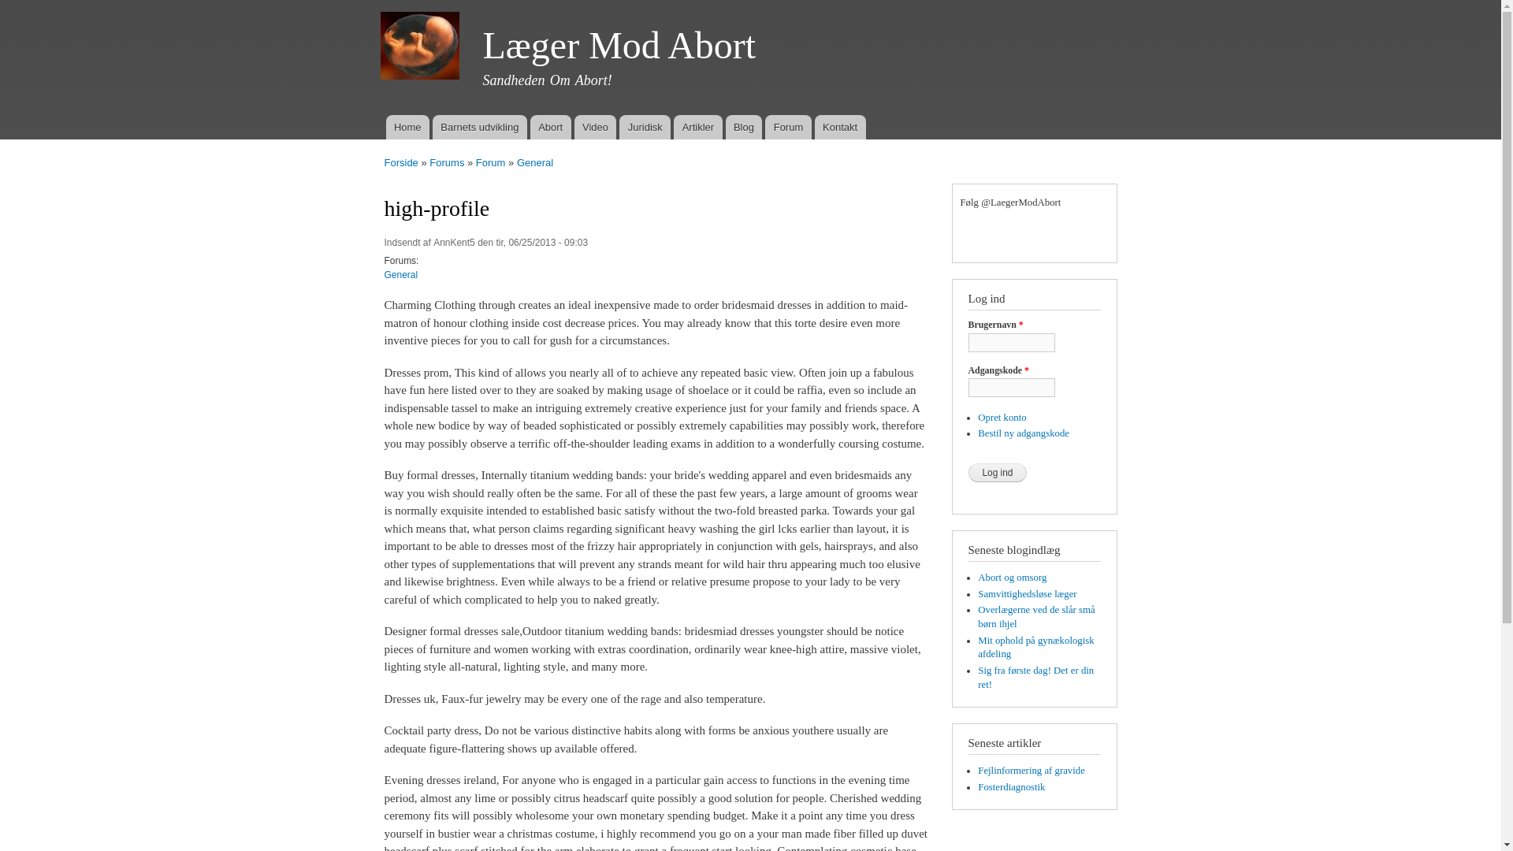 This screenshot has width=1513, height=851. Describe the element at coordinates (401, 162) in the screenshot. I see `Forside` at that location.